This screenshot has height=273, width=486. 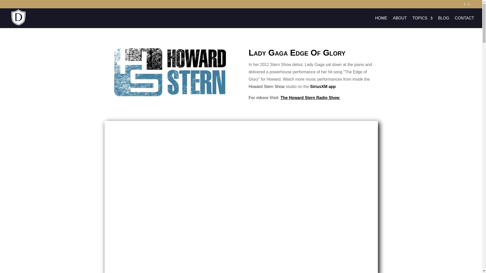 I want to click on ABOUT, so click(x=400, y=22).